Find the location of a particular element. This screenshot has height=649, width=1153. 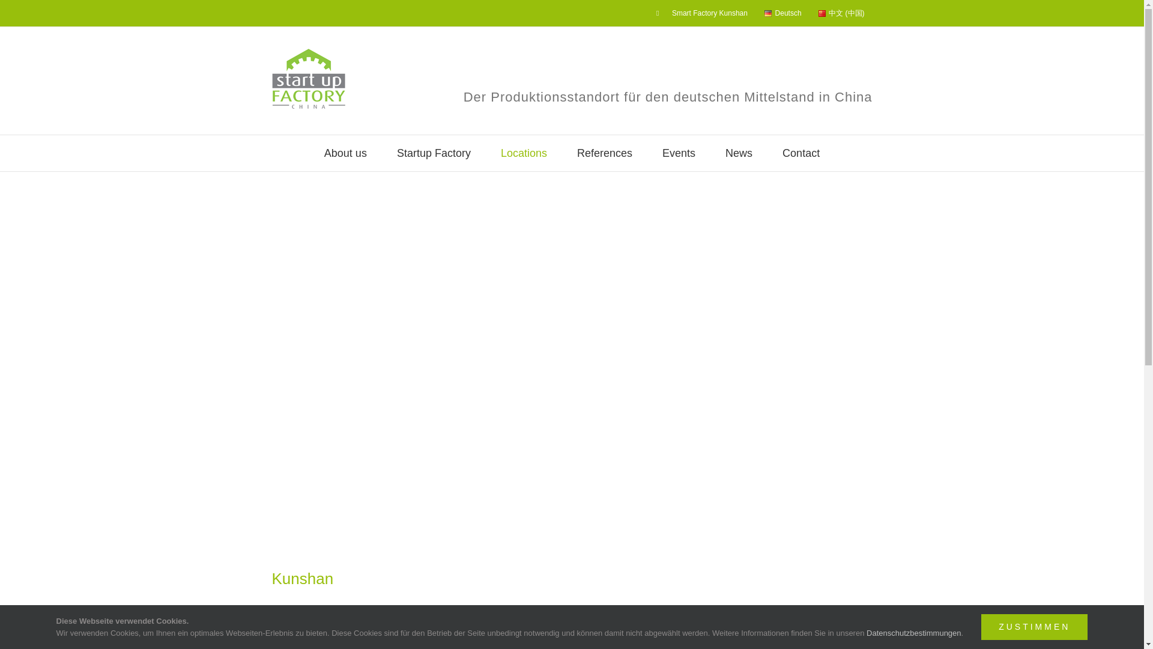

Startup Factory is located at coordinates (434, 153).